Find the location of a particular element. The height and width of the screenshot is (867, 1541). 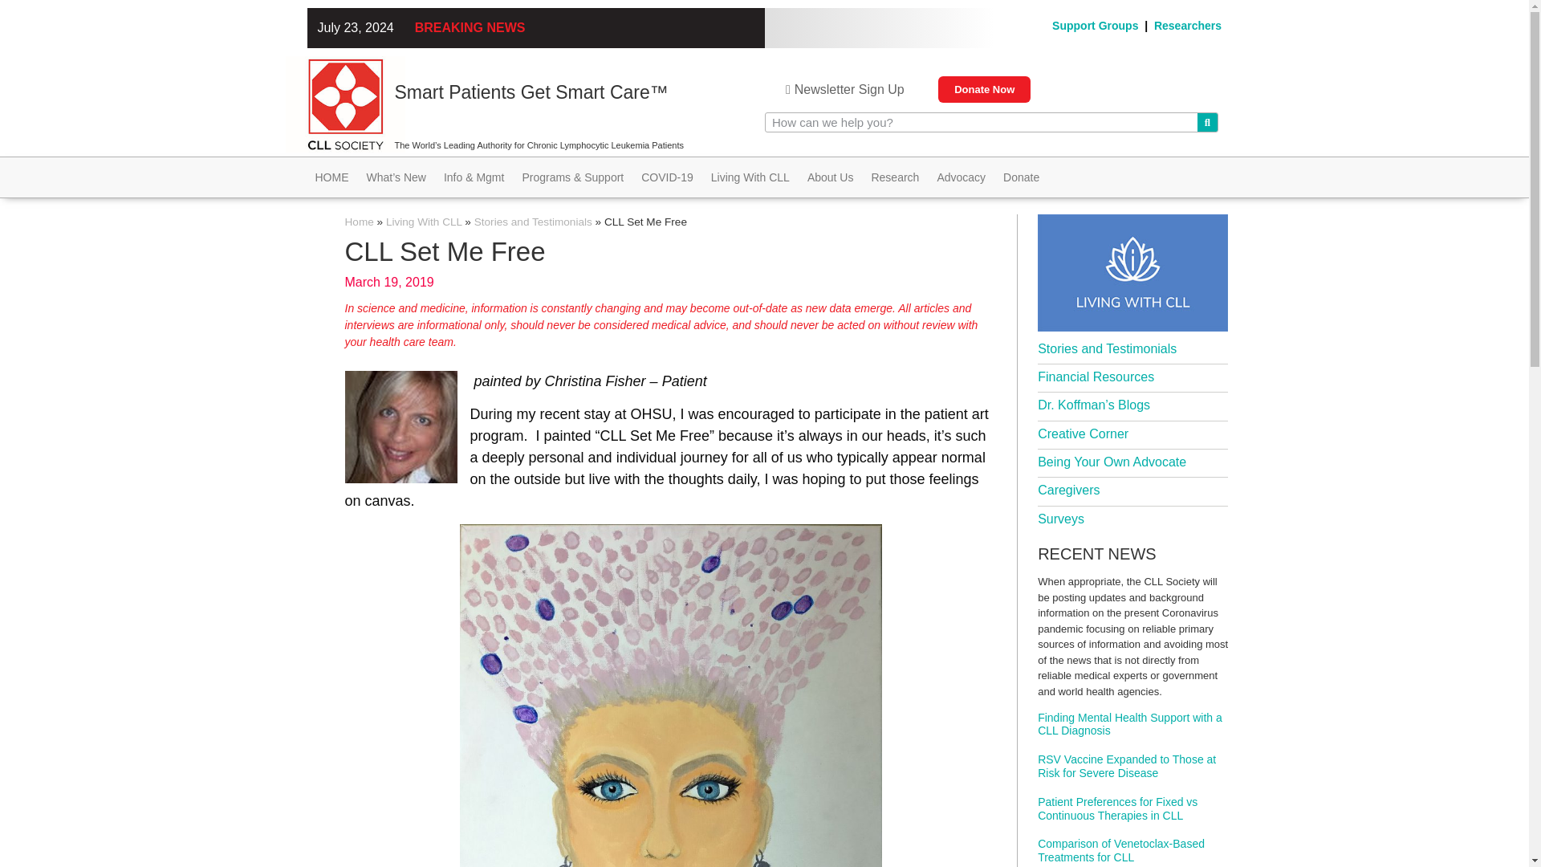

HOME is located at coordinates (331, 177).